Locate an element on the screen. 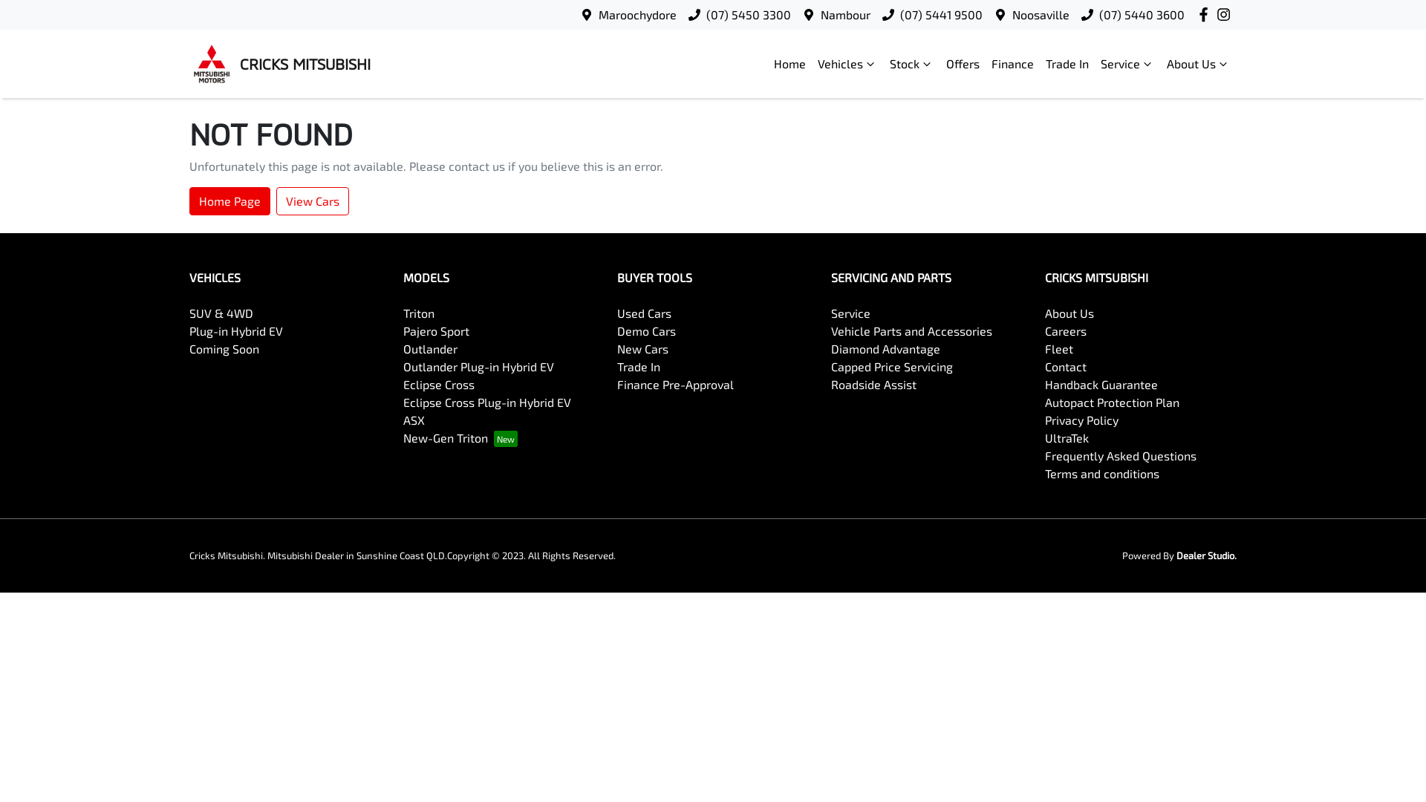  Contact is located at coordinates (1066, 367).